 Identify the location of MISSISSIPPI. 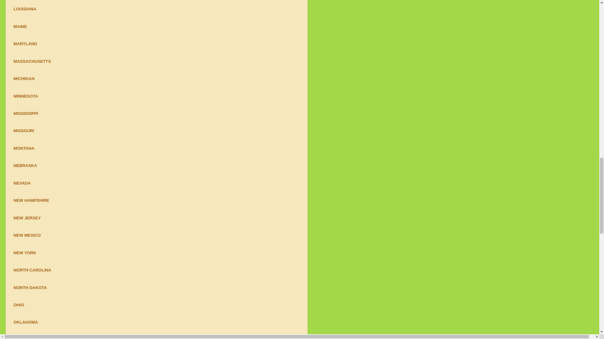
(25, 114).